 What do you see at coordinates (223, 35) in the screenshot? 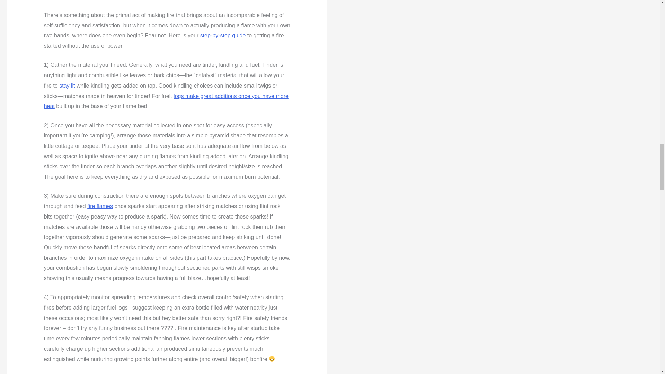
I see `step-by-step guide` at bounding box center [223, 35].